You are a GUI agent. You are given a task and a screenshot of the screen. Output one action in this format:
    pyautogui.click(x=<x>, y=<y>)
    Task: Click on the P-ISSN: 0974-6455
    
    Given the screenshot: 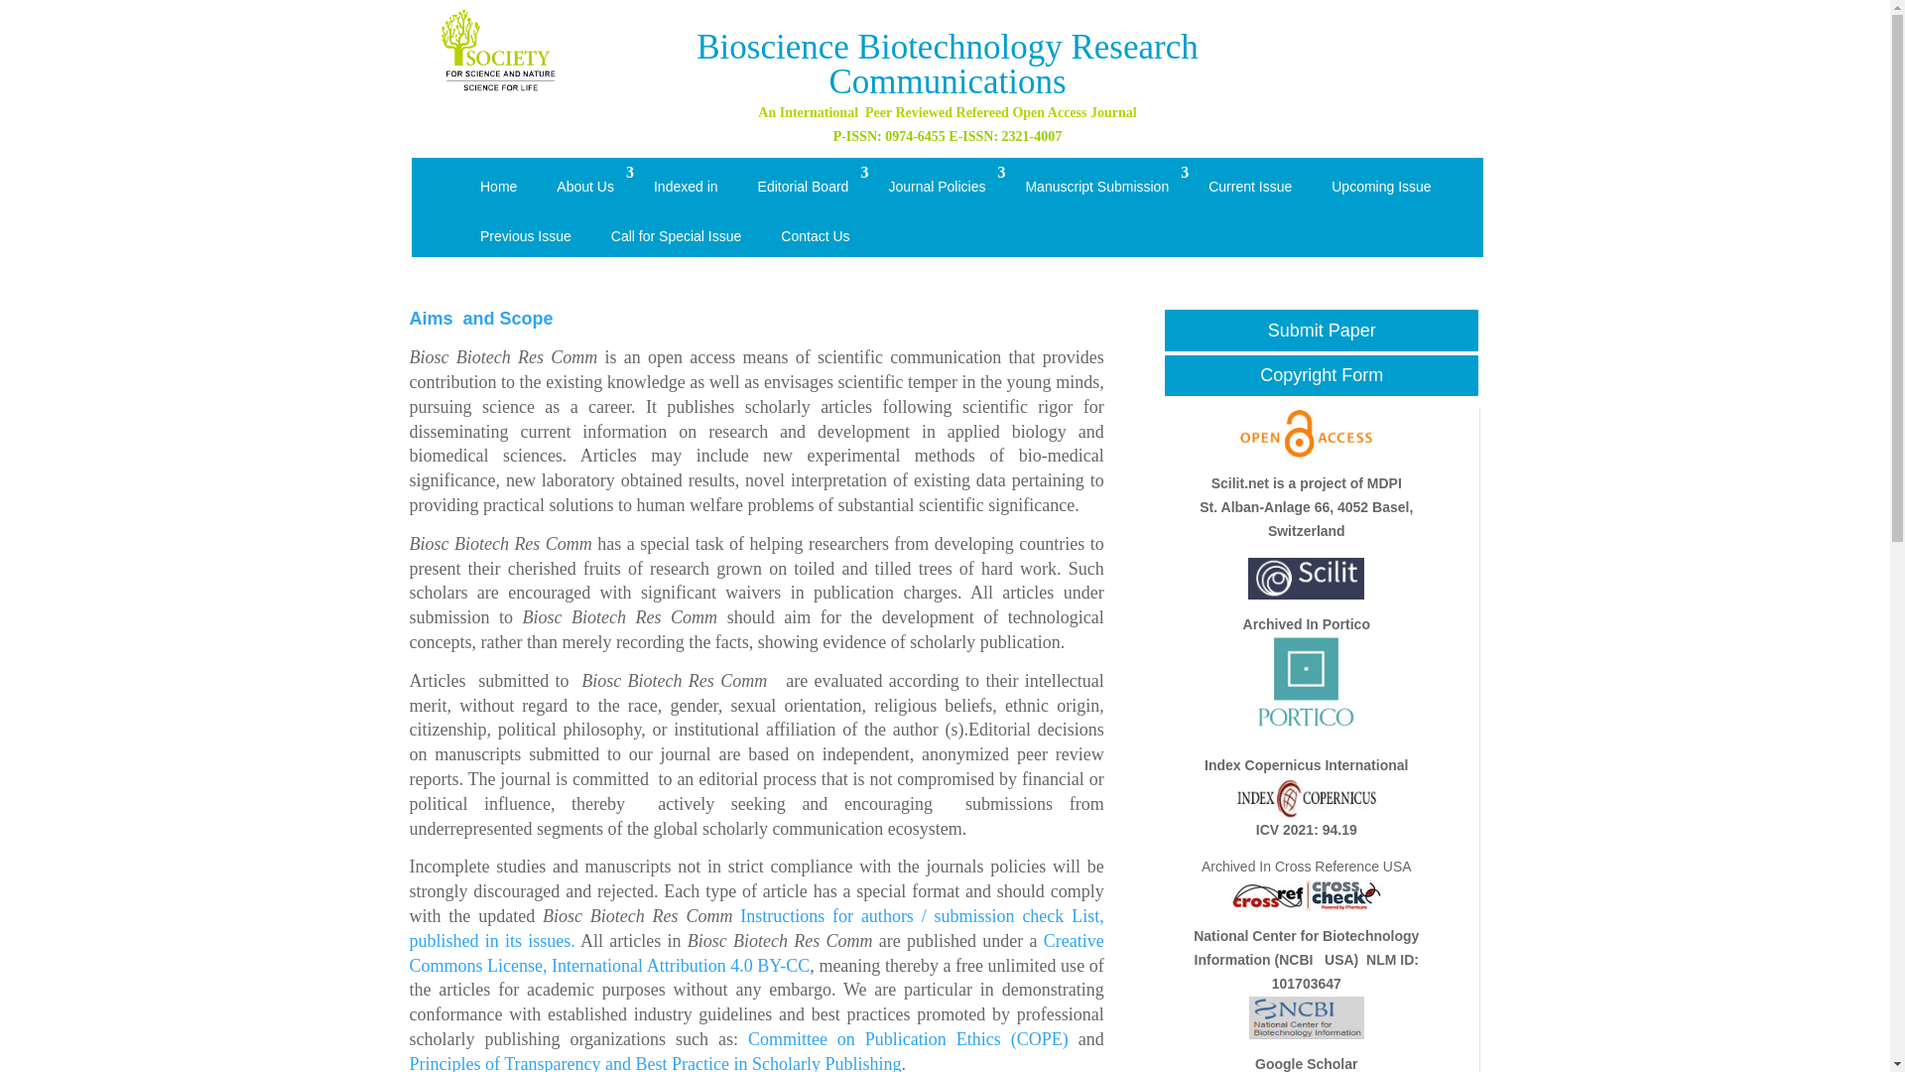 What is the action you would take?
    pyautogui.click(x=889, y=135)
    